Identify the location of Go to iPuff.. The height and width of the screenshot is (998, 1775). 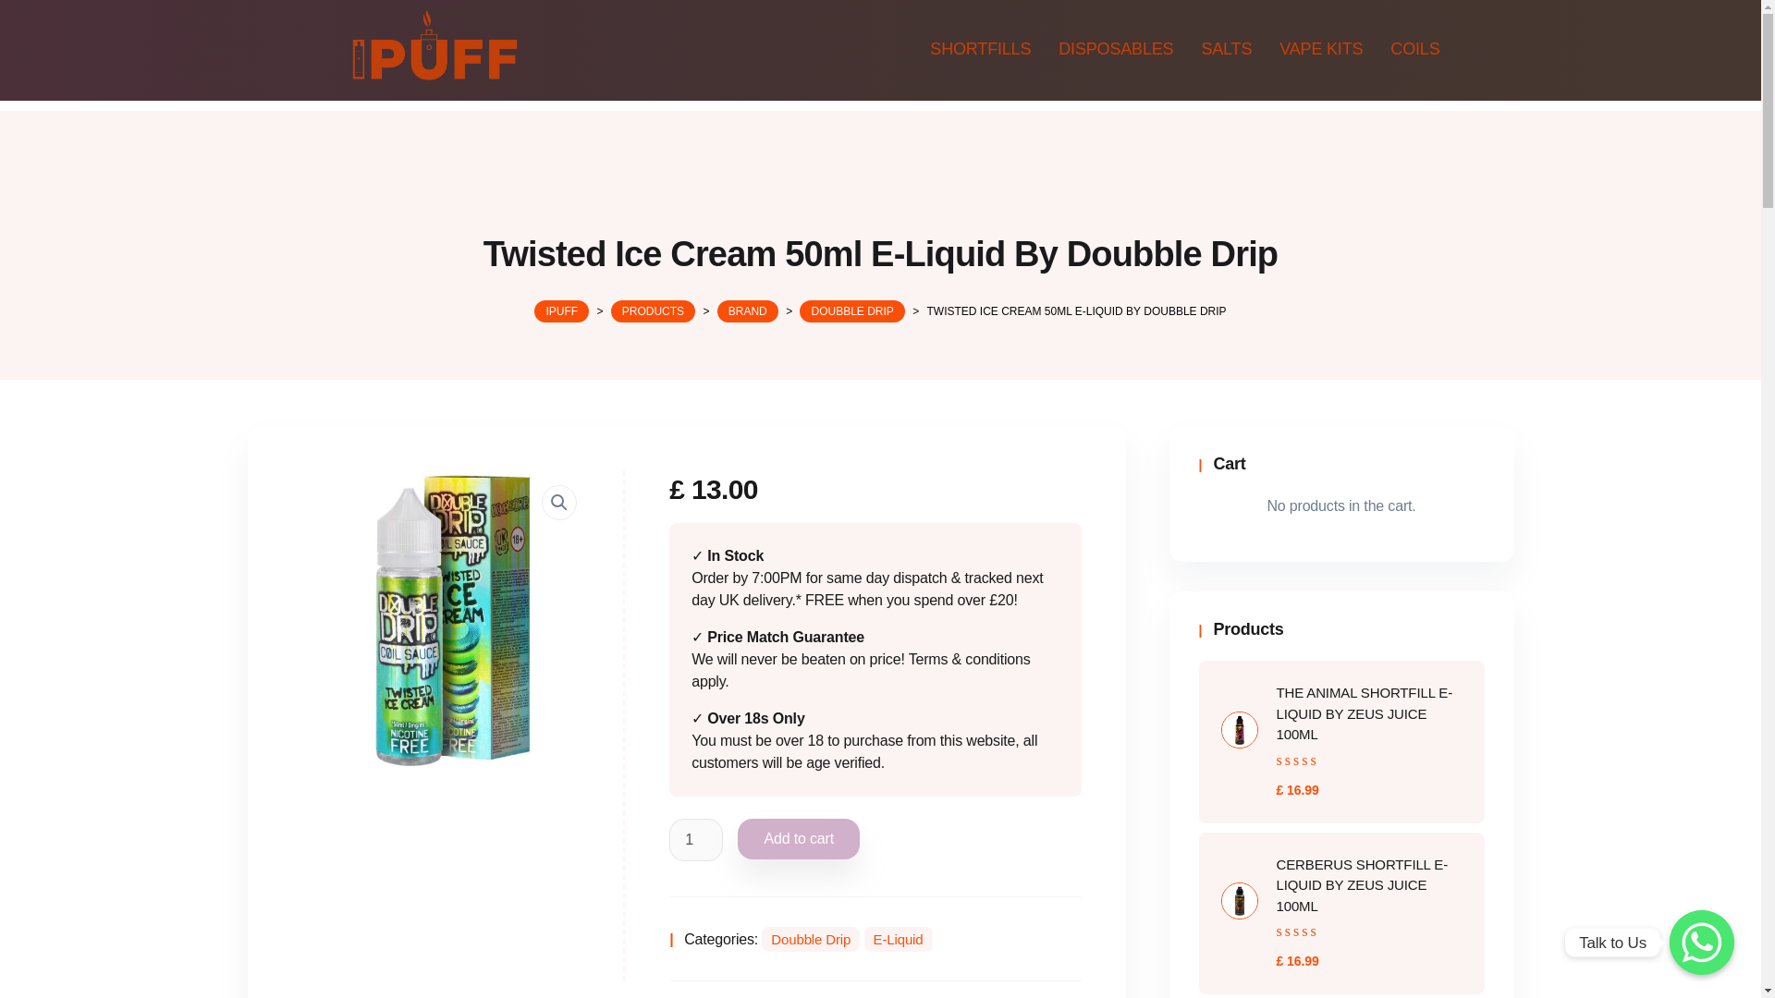
(561, 310).